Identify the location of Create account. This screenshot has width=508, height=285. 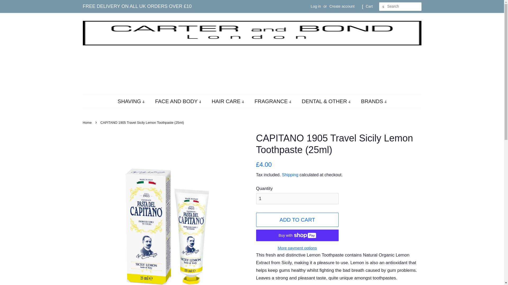
(342, 6).